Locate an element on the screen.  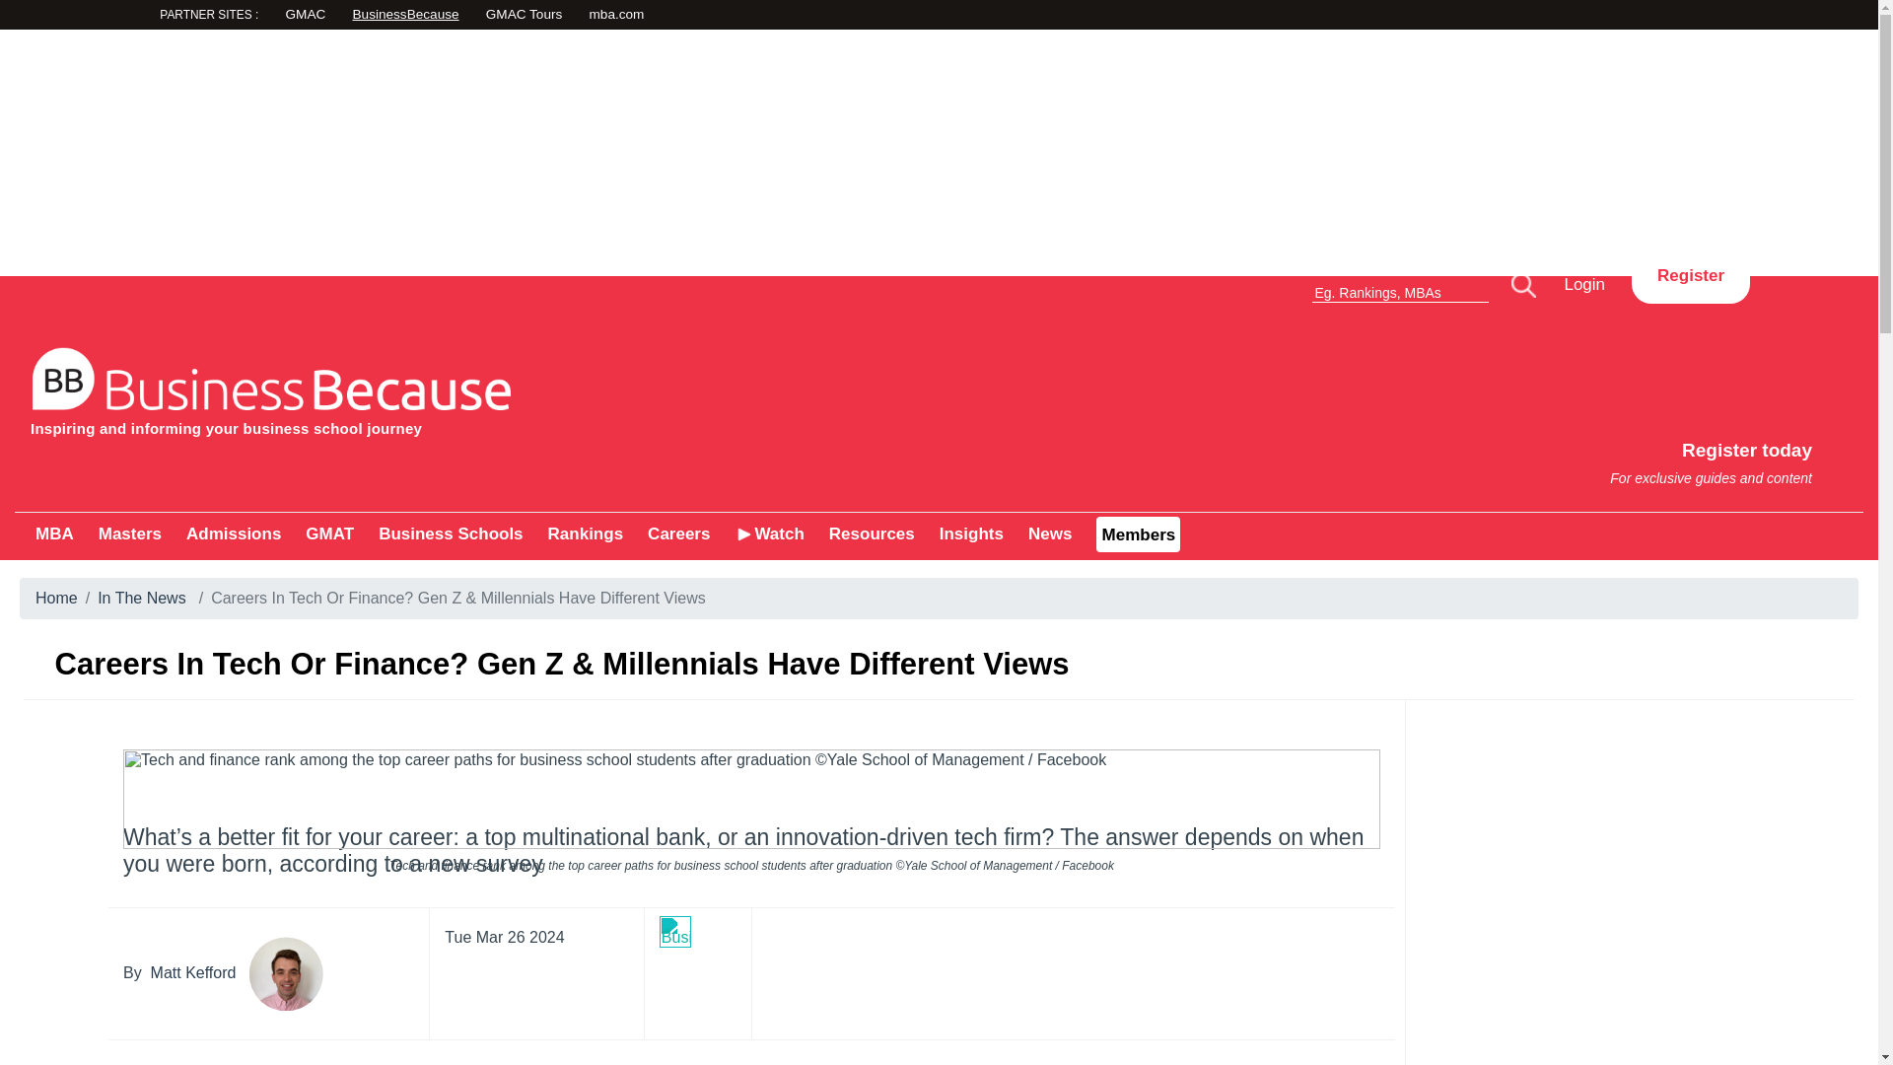
Inspiring and informing your business school journey is located at coordinates (450, 533).